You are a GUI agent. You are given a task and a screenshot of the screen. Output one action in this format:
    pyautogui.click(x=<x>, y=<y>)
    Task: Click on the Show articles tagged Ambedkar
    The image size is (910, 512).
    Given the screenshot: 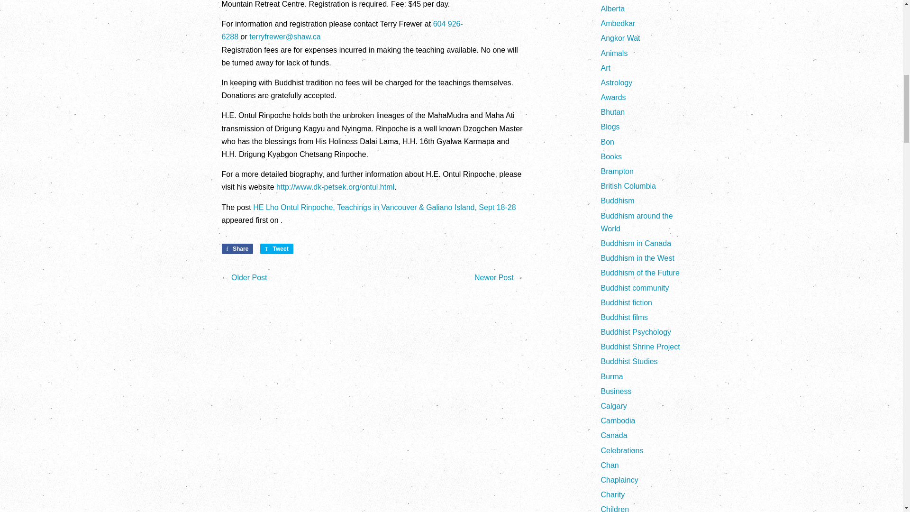 What is the action you would take?
    pyautogui.click(x=618, y=24)
    